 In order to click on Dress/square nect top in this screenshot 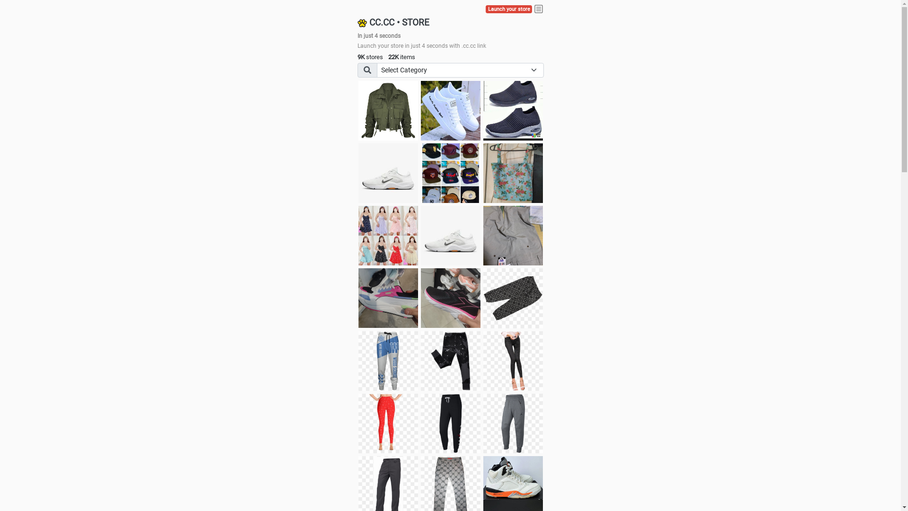, I will do `click(388, 236)`.